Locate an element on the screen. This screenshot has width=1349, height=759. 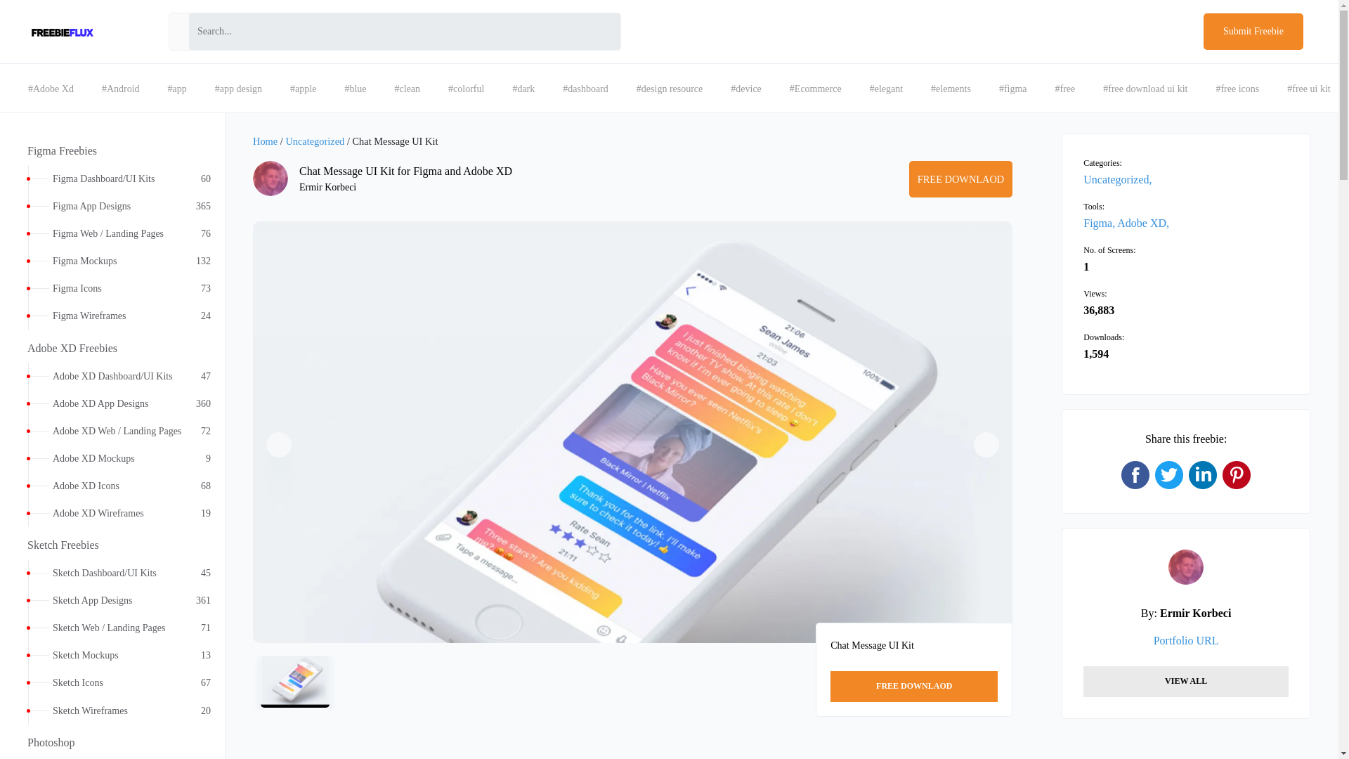
Download freebies from Ecommerce tag is located at coordinates (112, 261).